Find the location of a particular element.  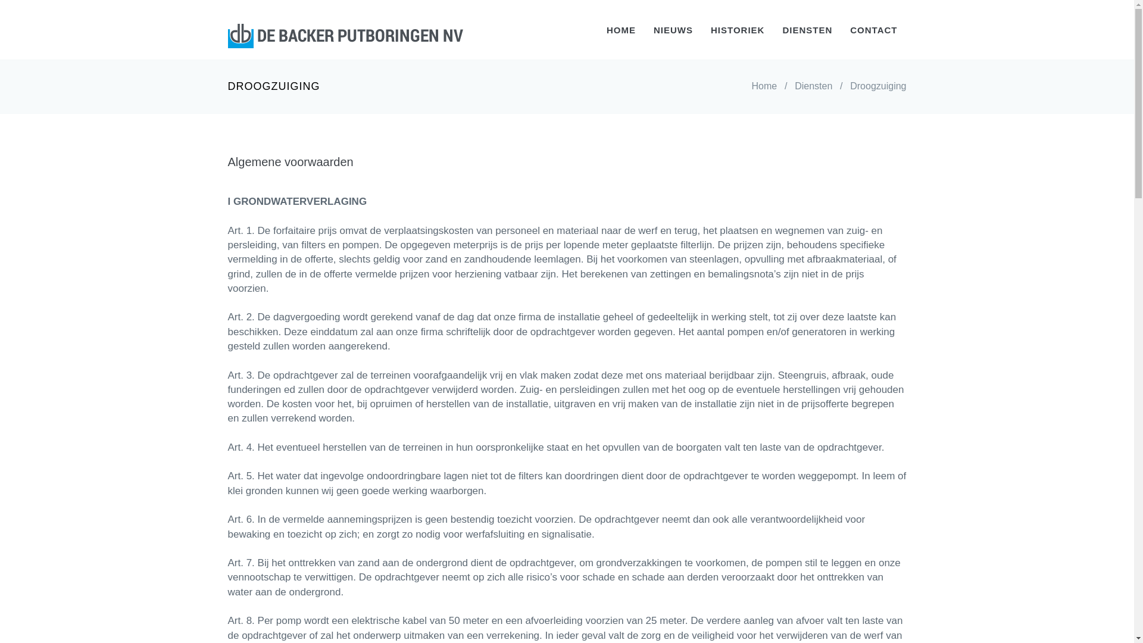

CONTACT is located at coordinates (874, 30).